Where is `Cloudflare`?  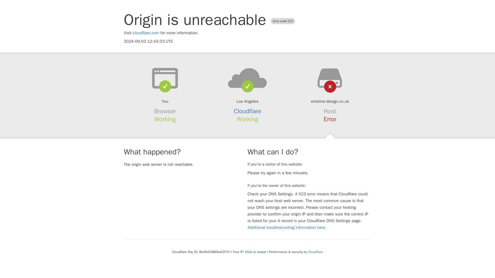
Cloudflare is located at coordinates (247, 111).